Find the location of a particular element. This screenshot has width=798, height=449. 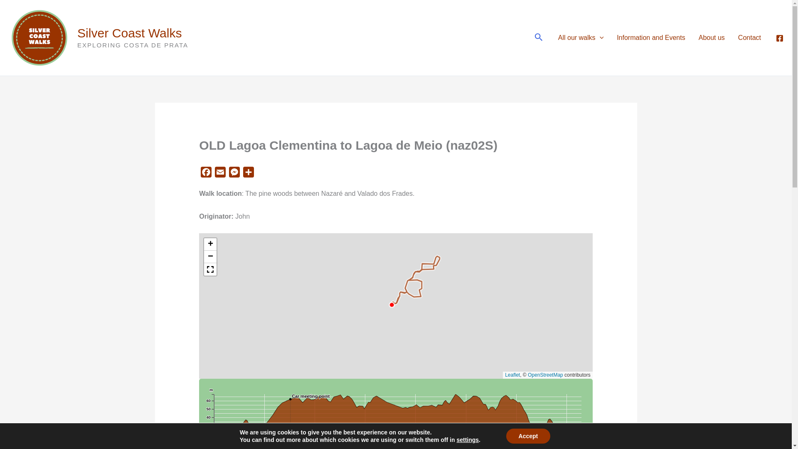

Zoom in is located at coordinates (210, 244).